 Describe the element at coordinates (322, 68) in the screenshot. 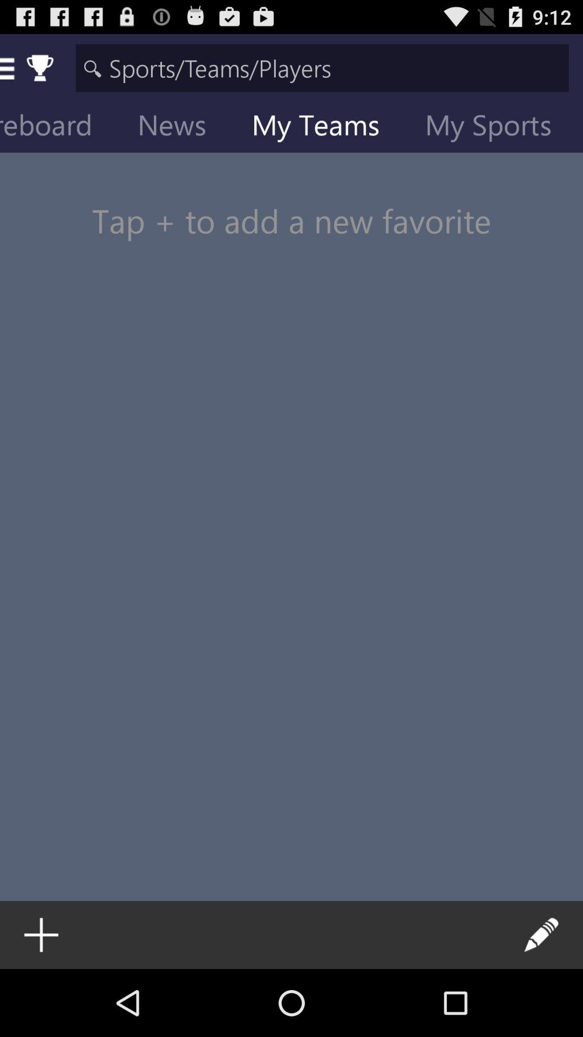

I see `area for entered text for a search` at that location.